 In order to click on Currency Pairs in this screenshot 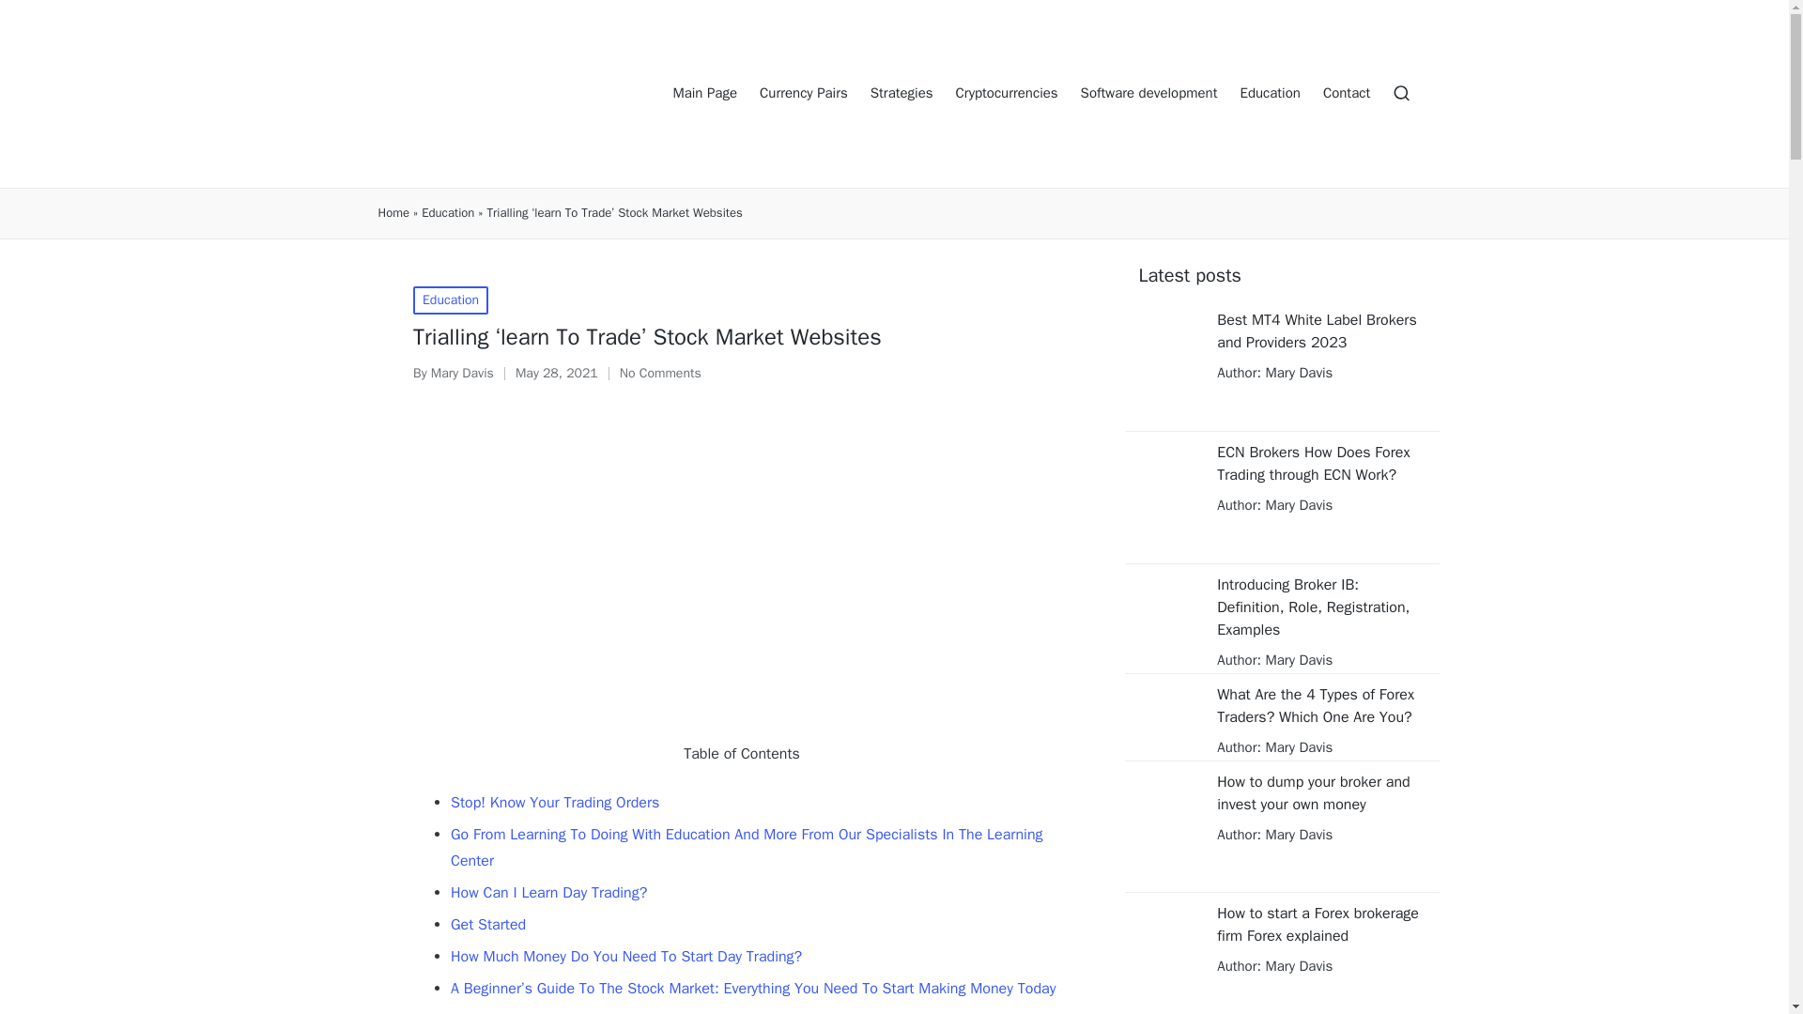, I will do `click(803, 94)`.